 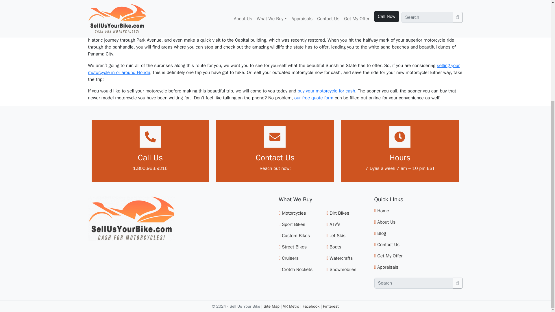 I want to click on buy your motorcycle for cash, so click(x=326, y=91).